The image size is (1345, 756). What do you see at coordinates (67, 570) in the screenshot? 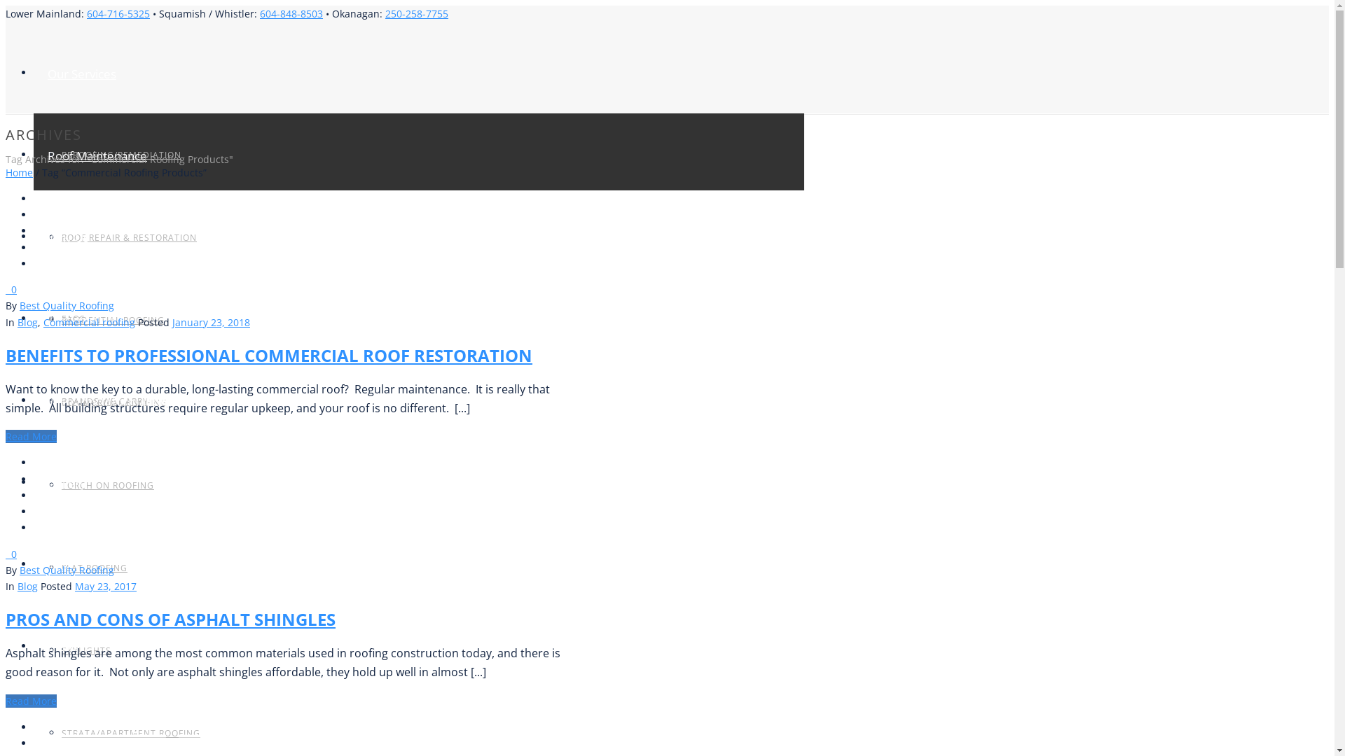
I see `Best Quality Roofing` at bounding box center [67, 570].